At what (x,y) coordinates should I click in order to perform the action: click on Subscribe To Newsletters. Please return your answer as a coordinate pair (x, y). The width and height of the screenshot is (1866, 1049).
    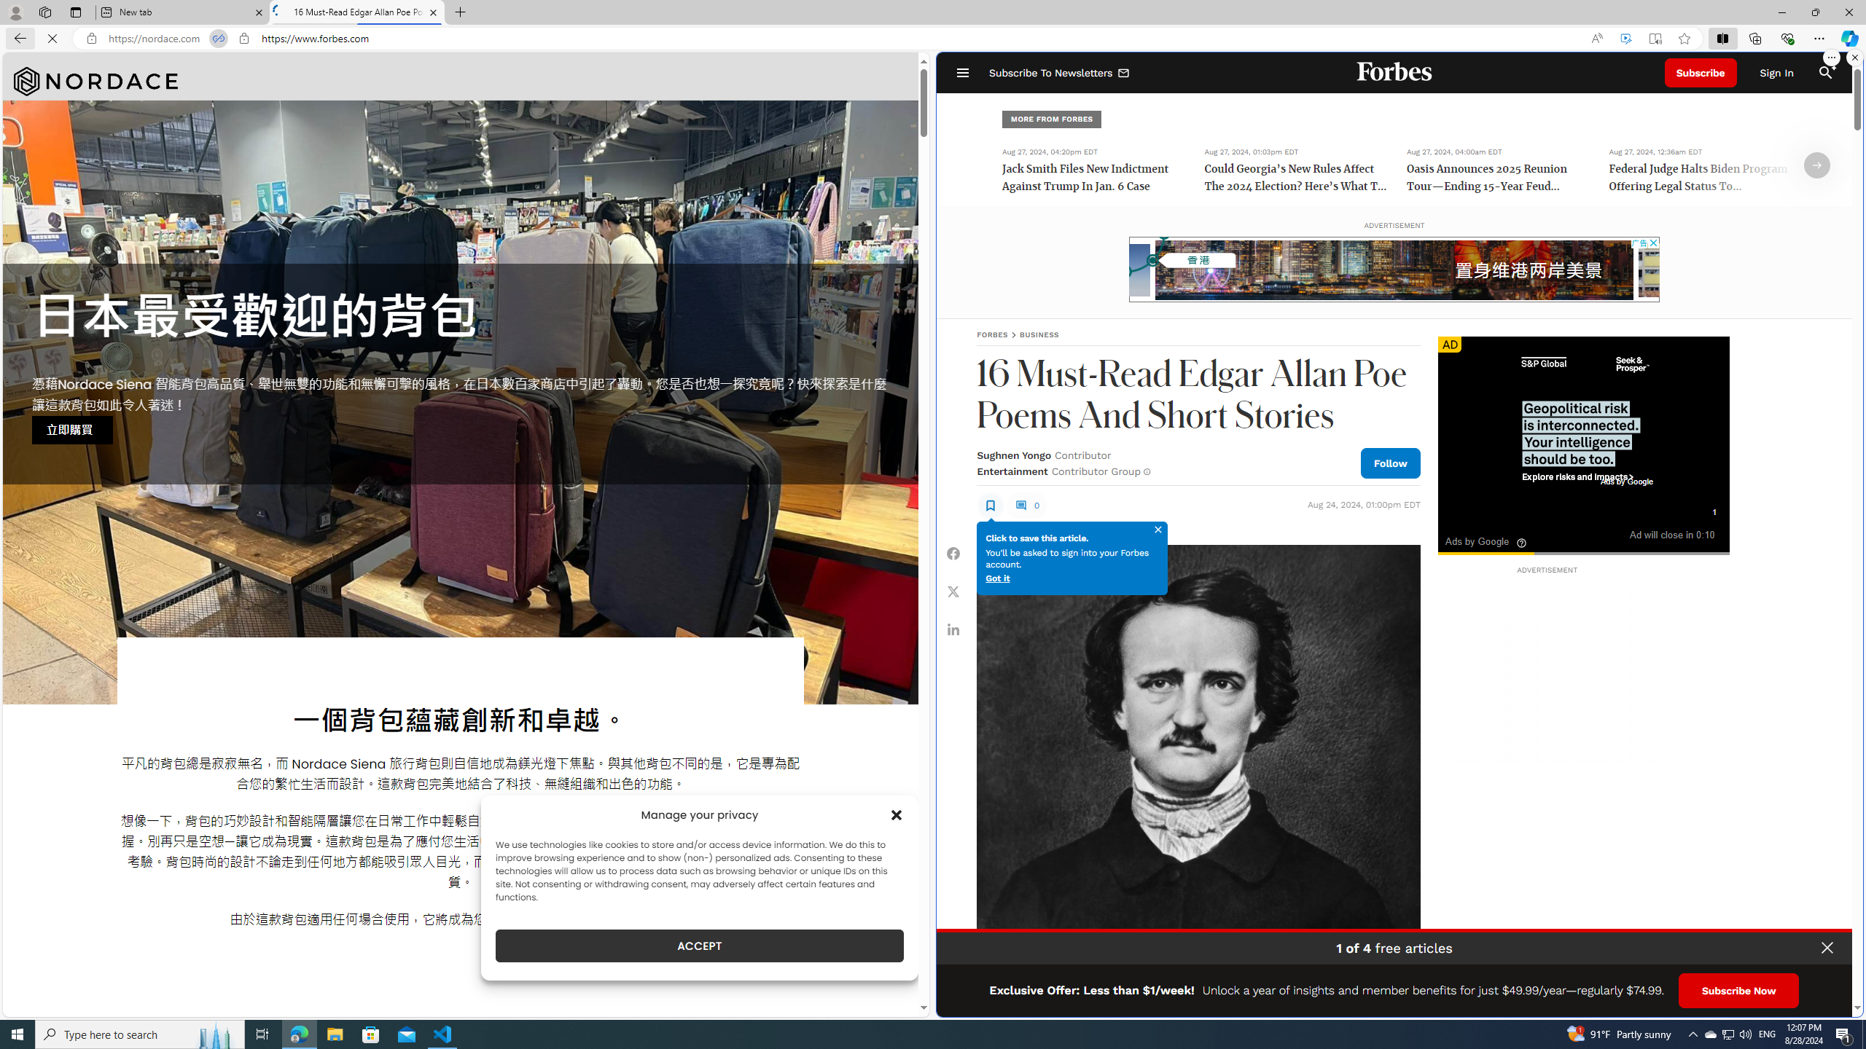
    Looking at the image, I should click on (1060, 73).